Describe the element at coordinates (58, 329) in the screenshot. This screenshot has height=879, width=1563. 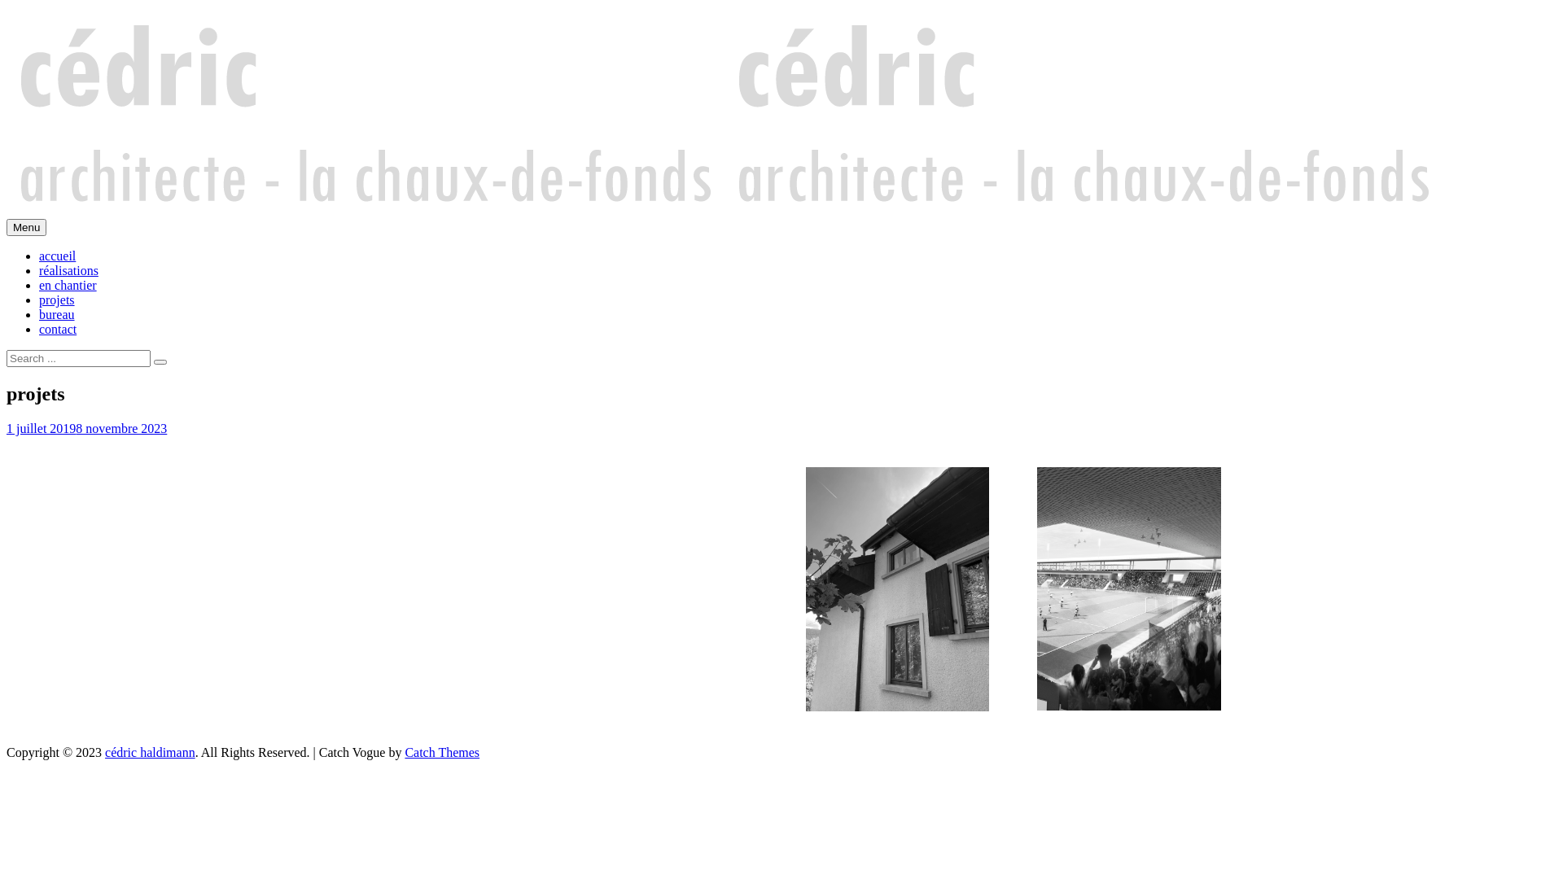
I see `contact` at that location.